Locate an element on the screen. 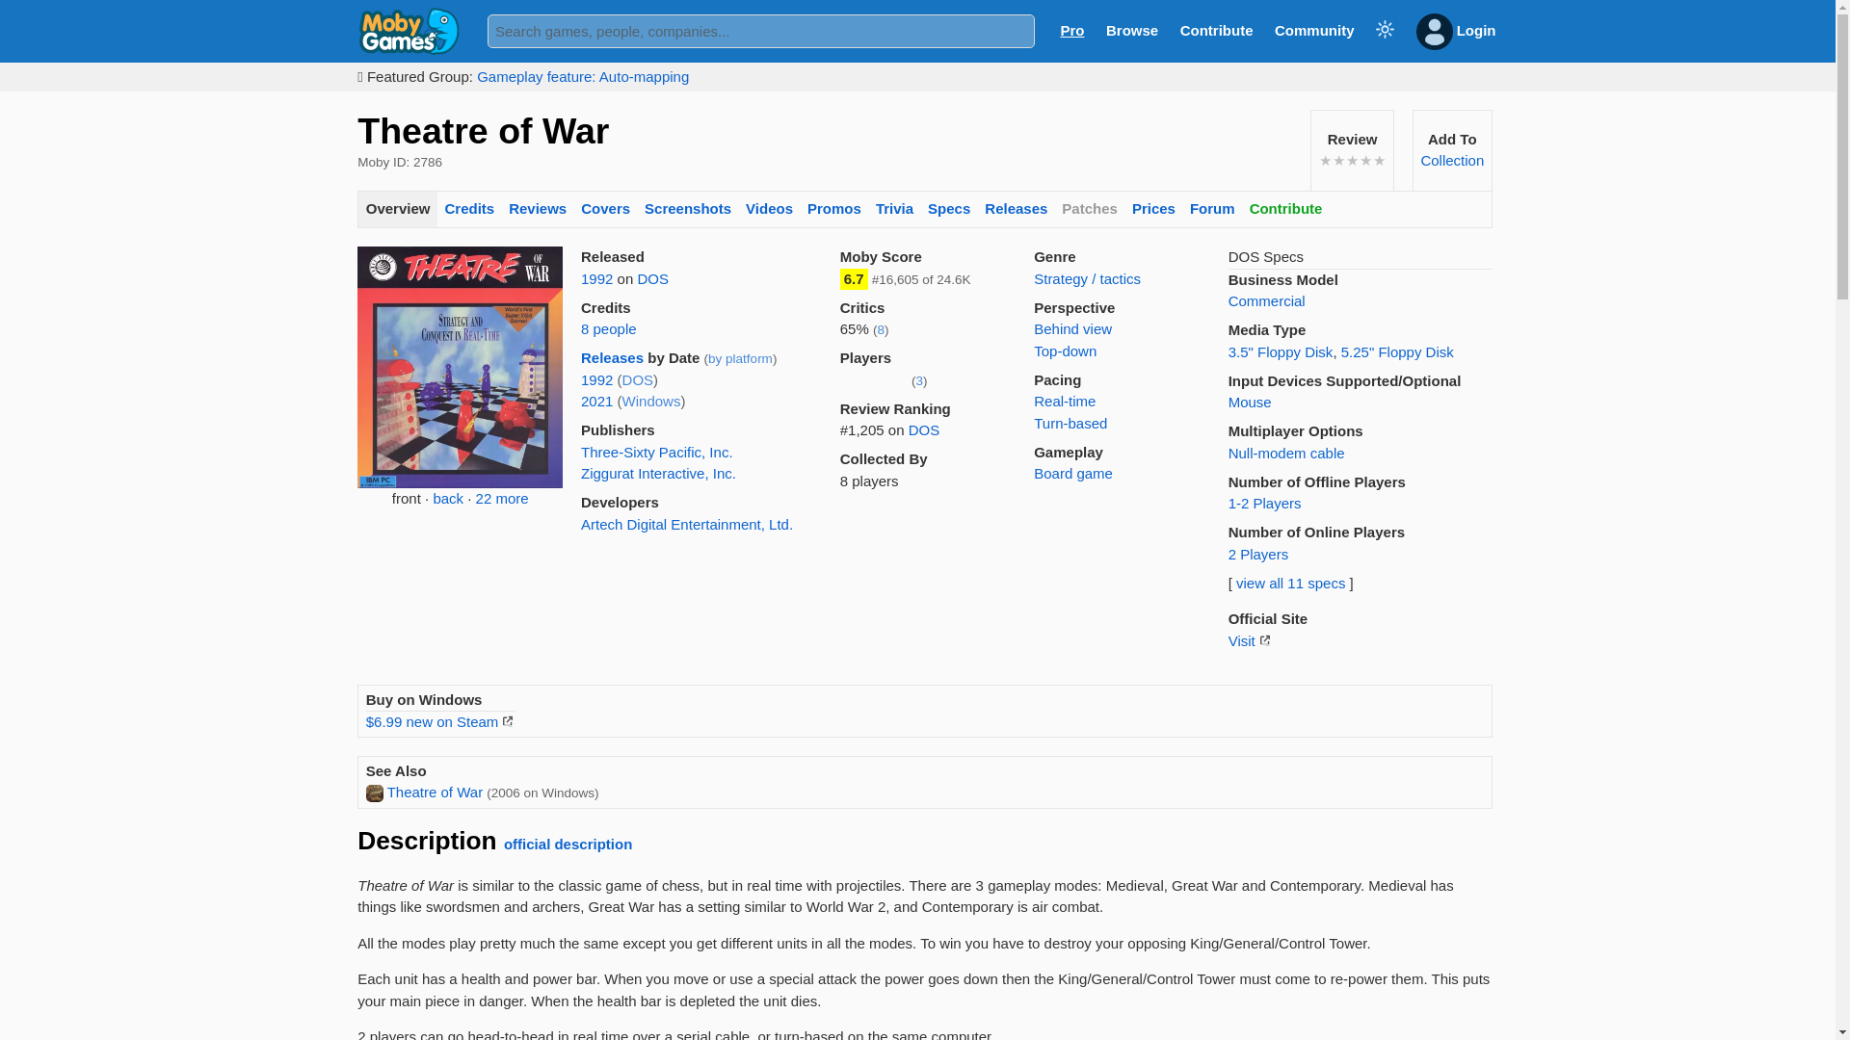 This screenshot has height=1040, width=1850. Reviews is located at coordinates (538, 210).